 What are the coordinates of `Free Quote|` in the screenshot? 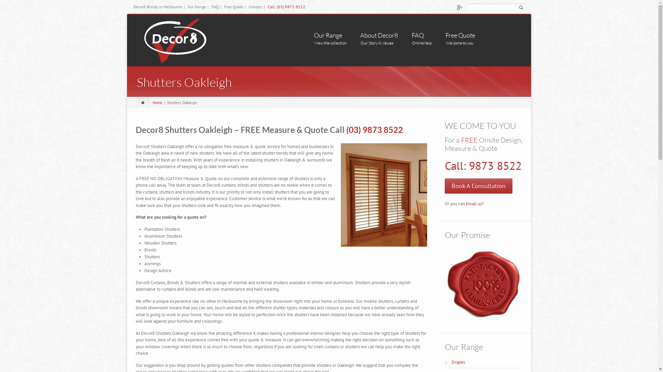 It's located at (236, 7).